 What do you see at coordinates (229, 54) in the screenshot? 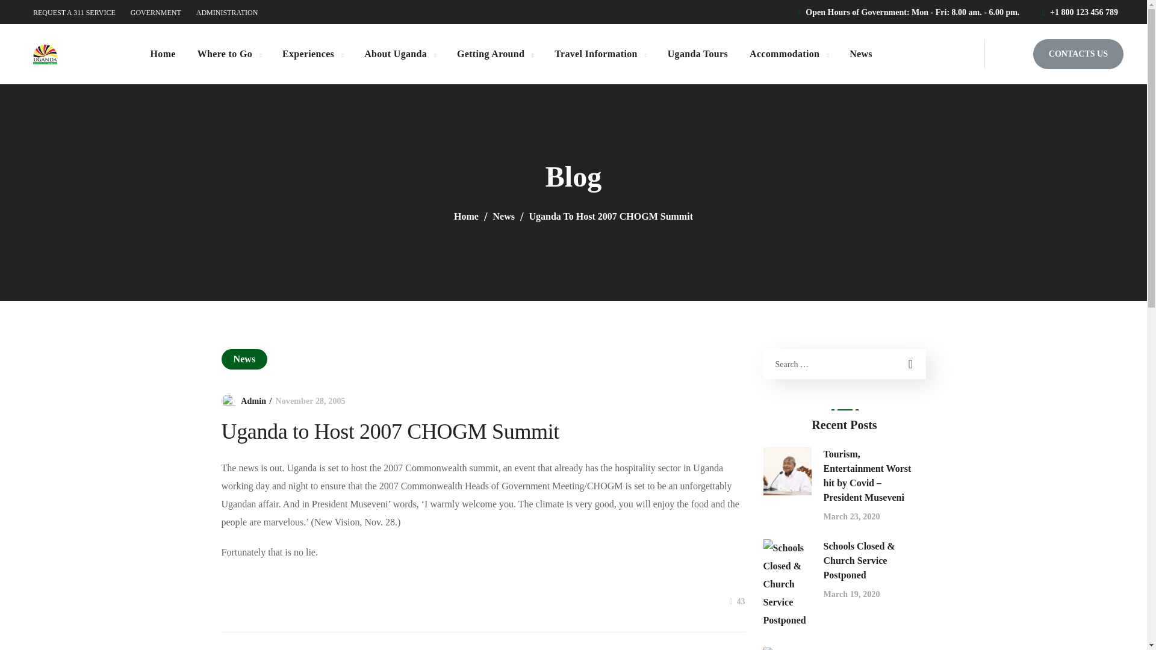
I see `Where to Go` at bounding box center [229, 54].